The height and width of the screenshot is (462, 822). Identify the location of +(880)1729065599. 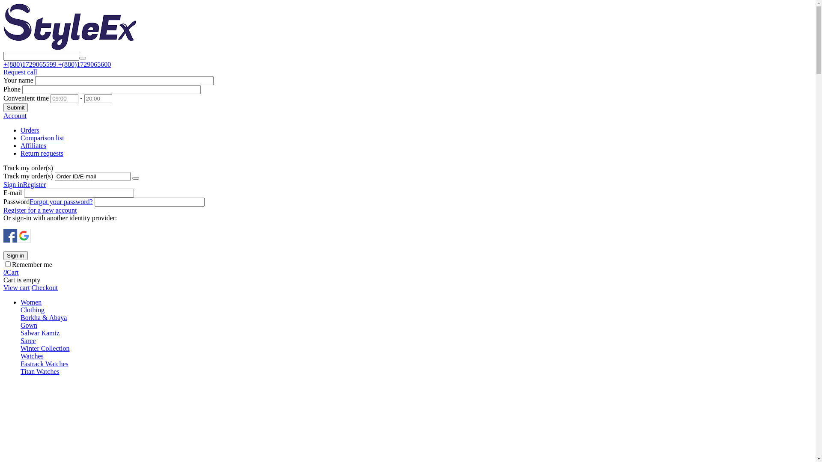
(31, 64).